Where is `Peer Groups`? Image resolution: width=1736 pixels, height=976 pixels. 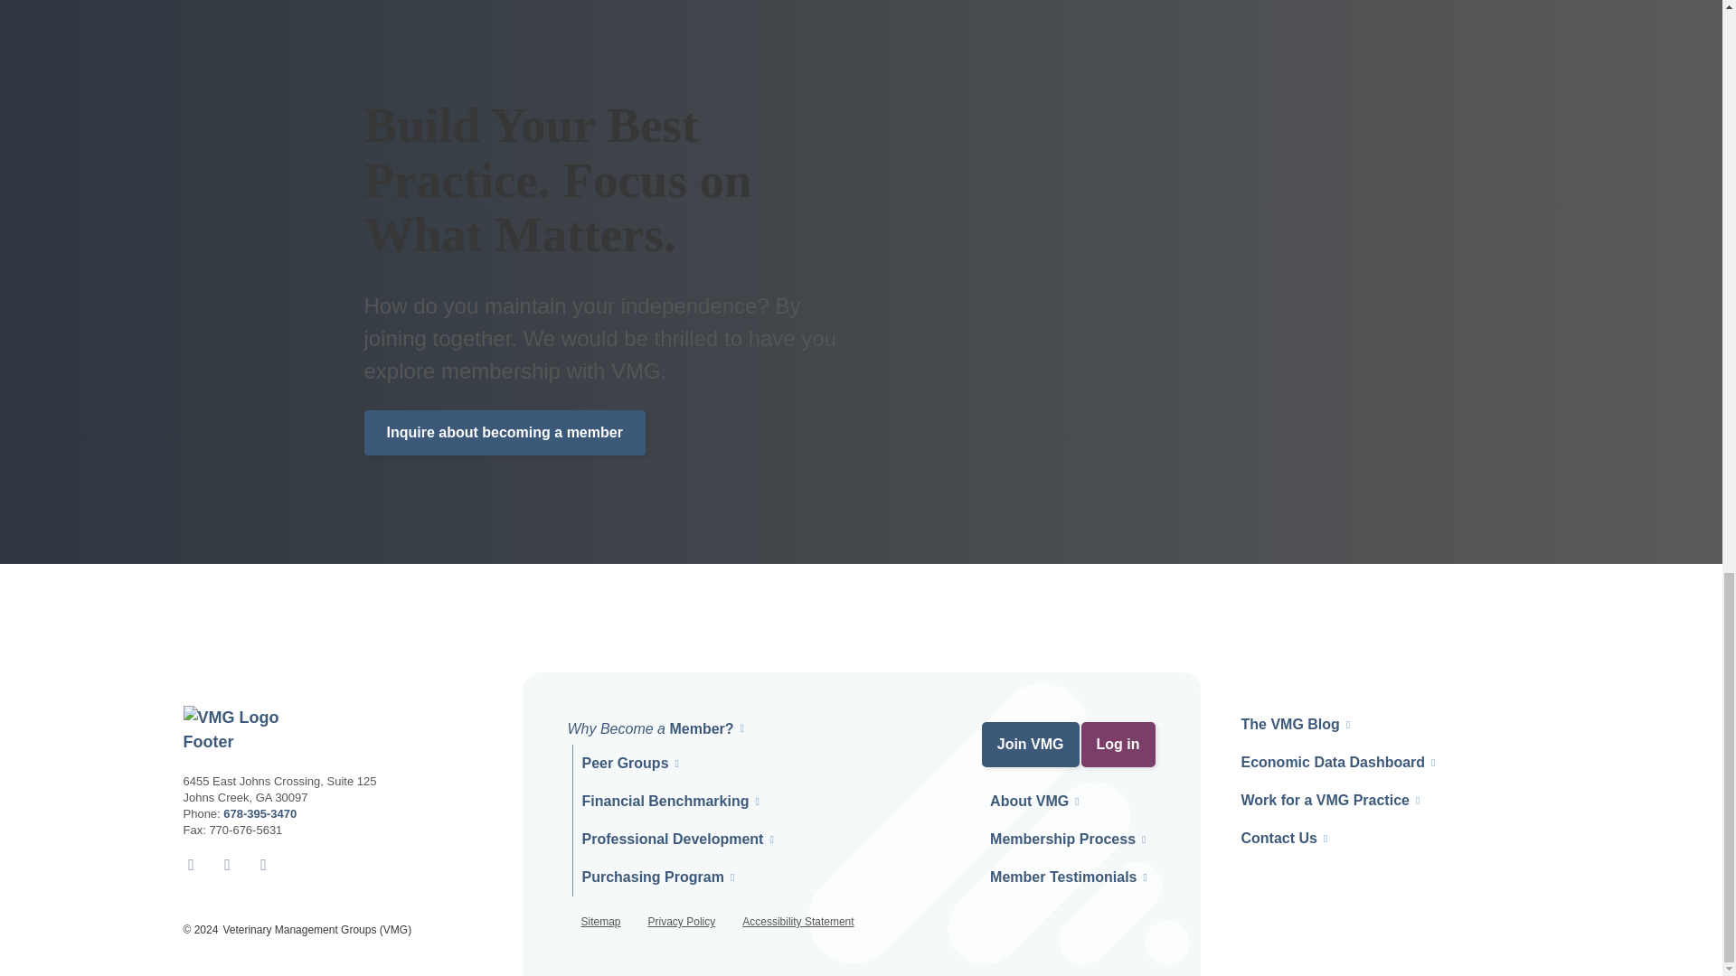
Peer Groups is located at coordinates (625, 763).